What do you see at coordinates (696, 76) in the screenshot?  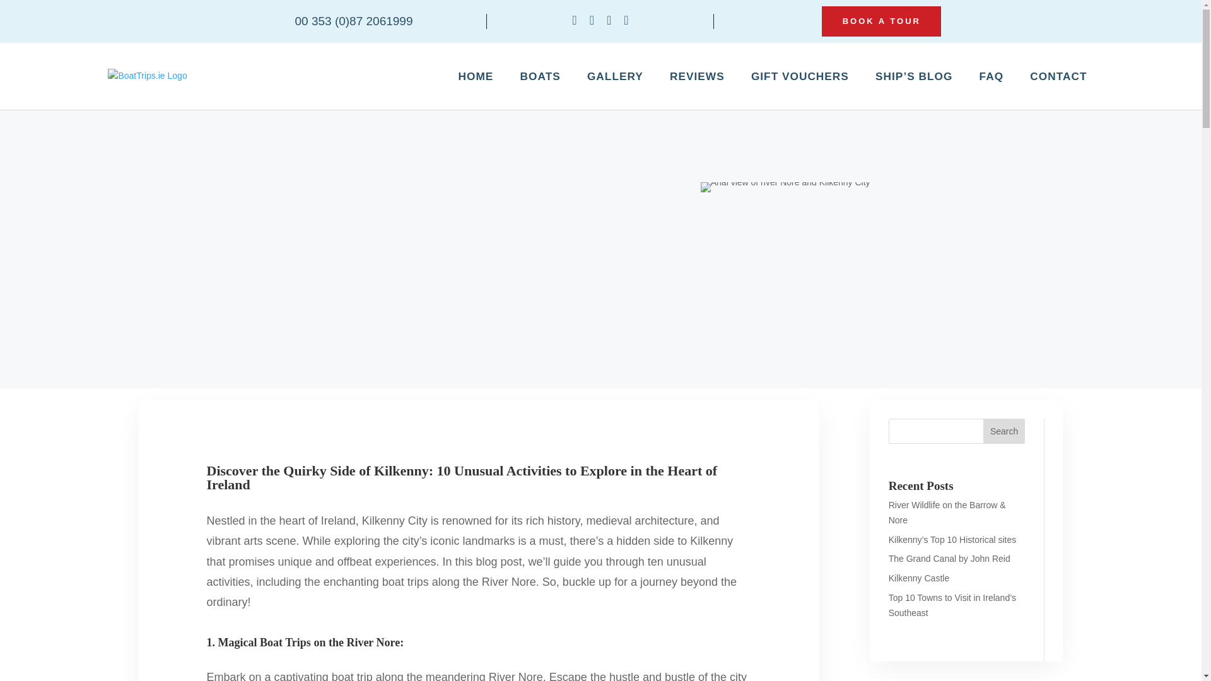 I see `REVIEWS` at bounding box center [696, 76].